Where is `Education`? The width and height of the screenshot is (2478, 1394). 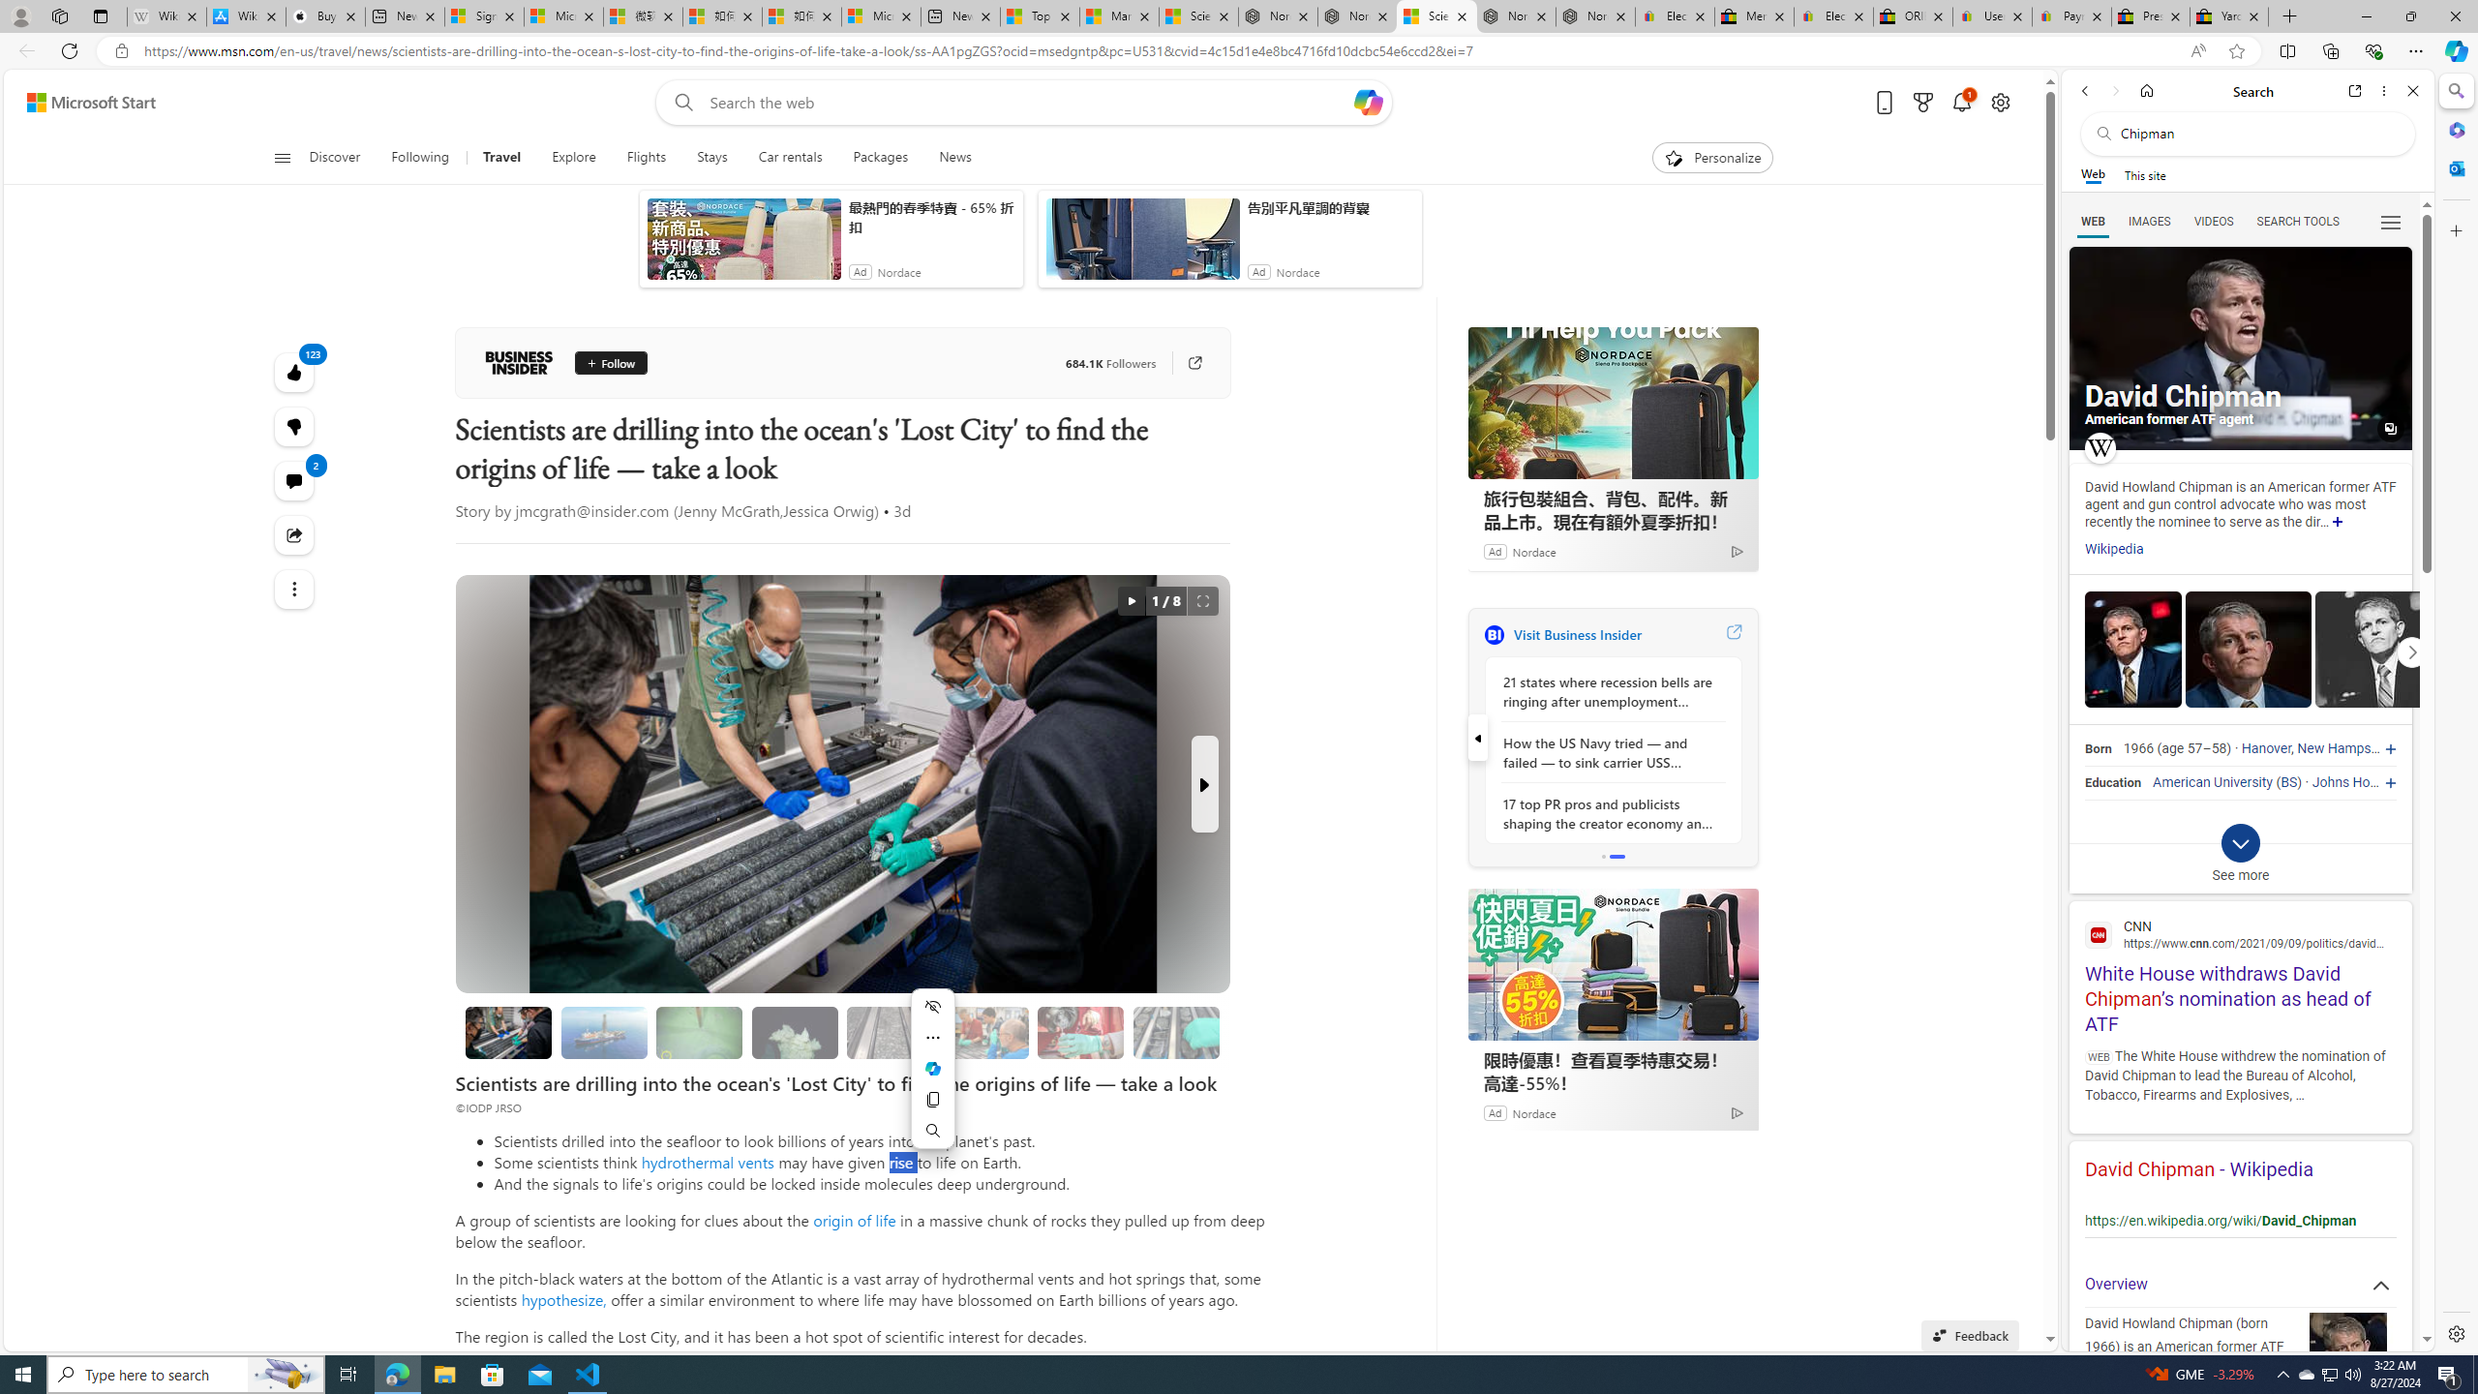
Education is located at coordinates (2112, 782).